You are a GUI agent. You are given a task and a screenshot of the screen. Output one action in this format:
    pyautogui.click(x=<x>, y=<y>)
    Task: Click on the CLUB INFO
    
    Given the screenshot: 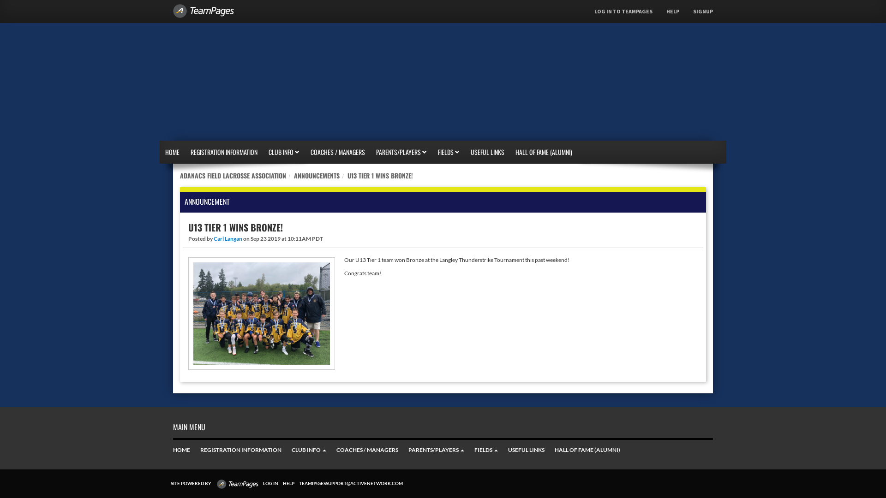 What is the action you would take?
    pyautogui.click(x=284, y=152)
    